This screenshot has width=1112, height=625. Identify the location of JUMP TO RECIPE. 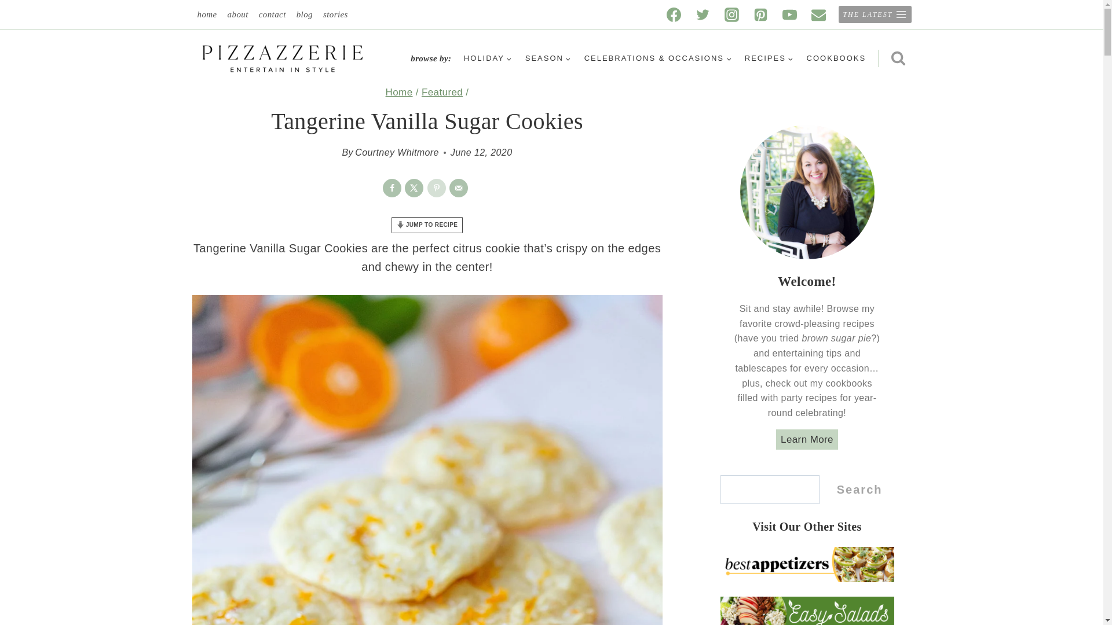
(427, 225).